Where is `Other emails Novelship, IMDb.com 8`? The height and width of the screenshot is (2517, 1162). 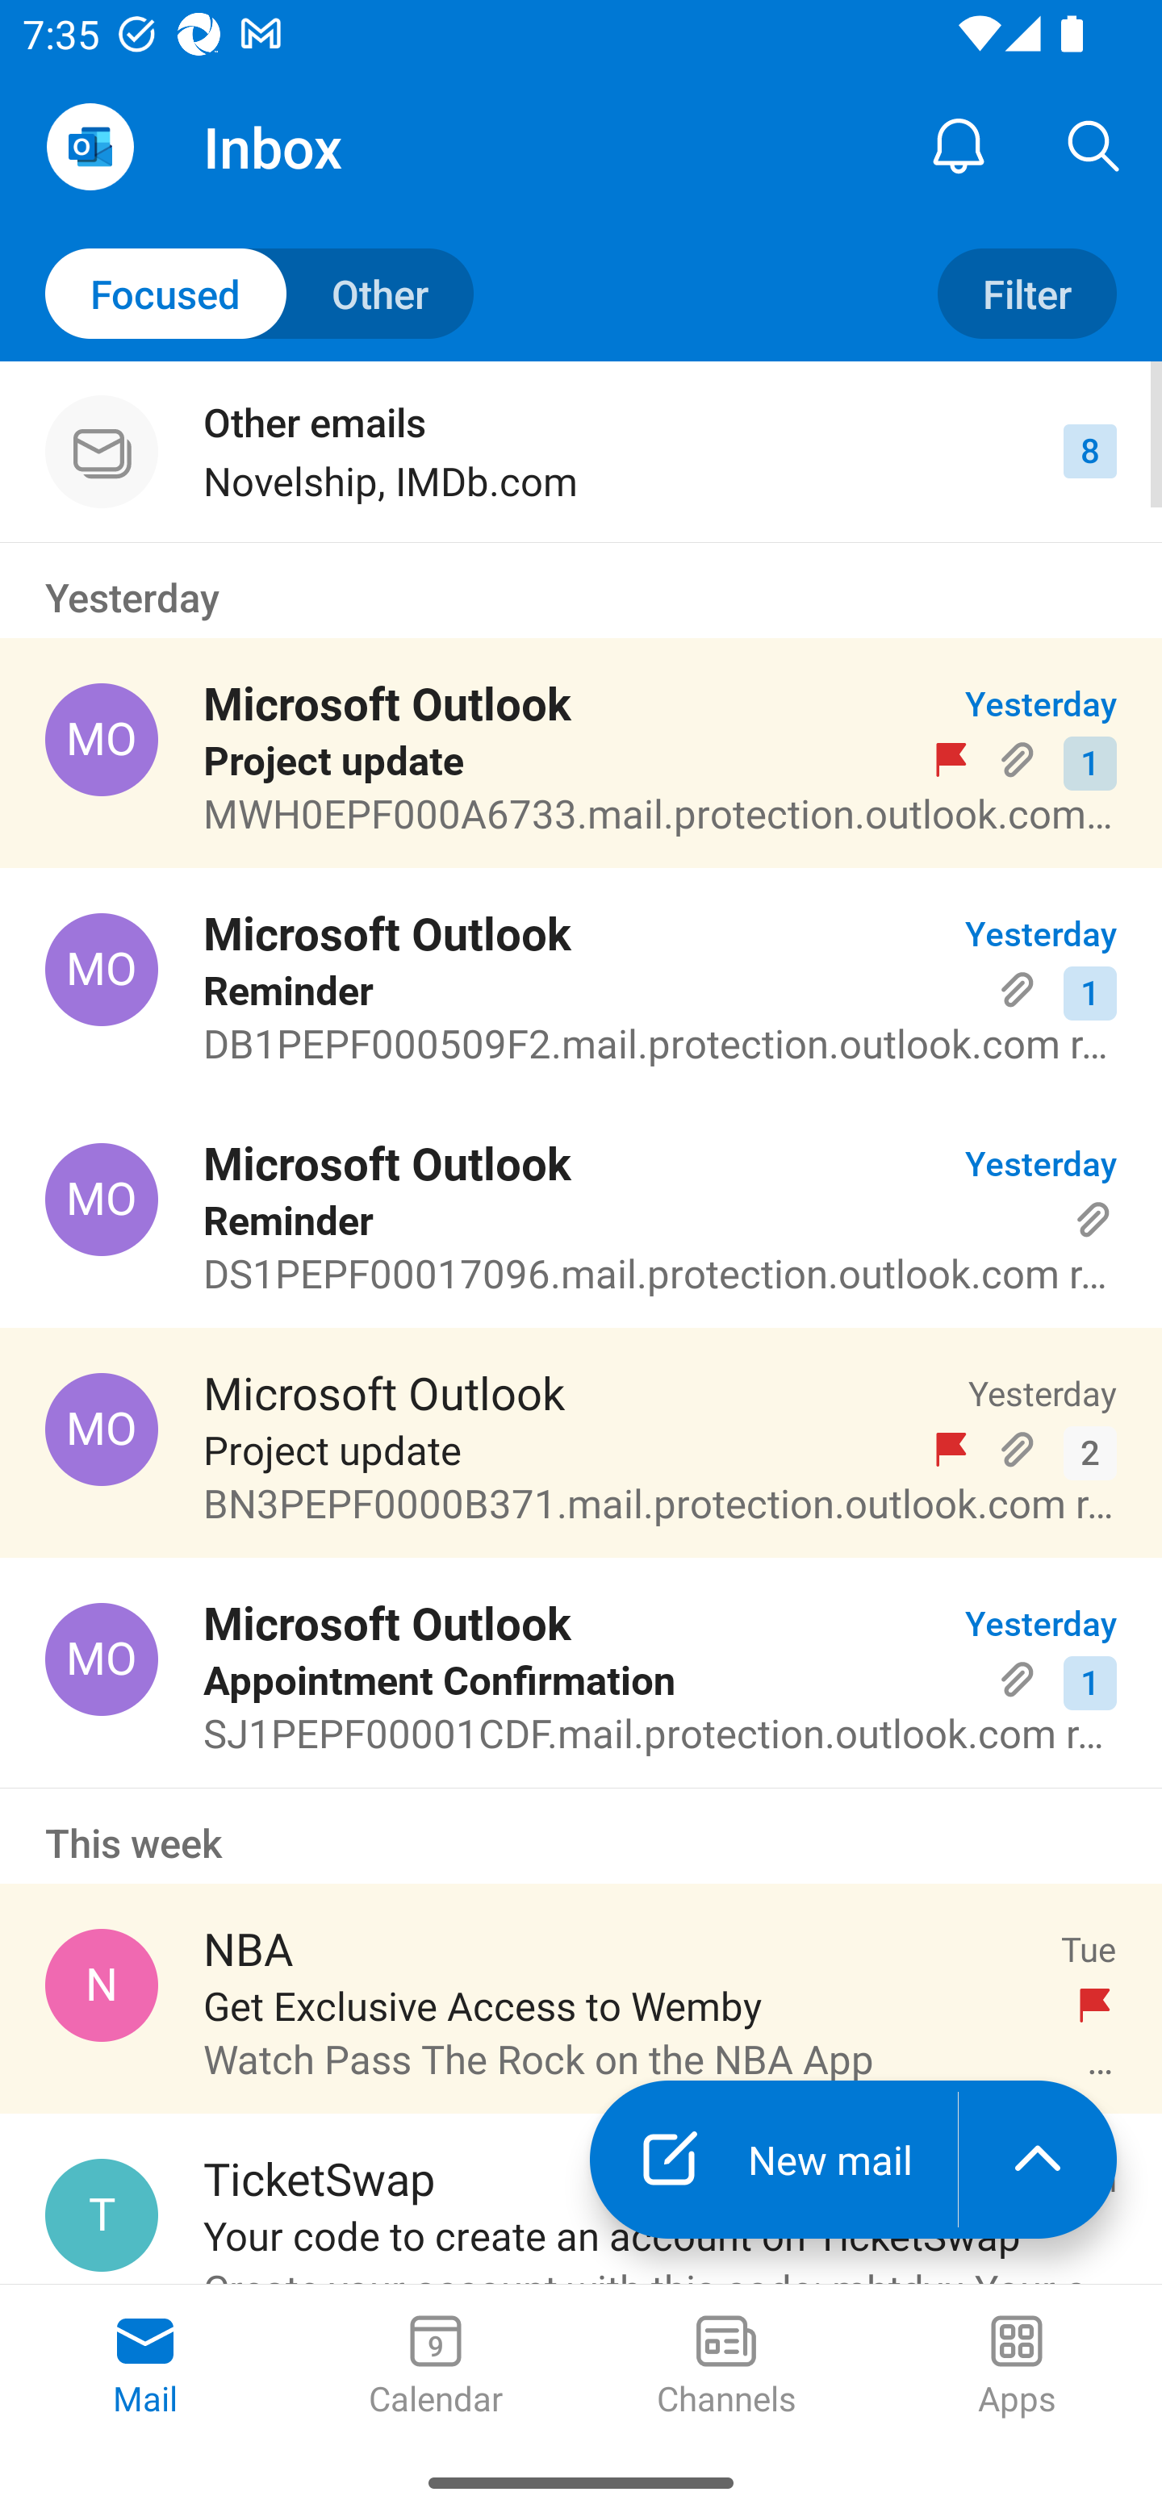 Other emails Novelship, IMDb.com 8 is located at coordinates (581, 452).